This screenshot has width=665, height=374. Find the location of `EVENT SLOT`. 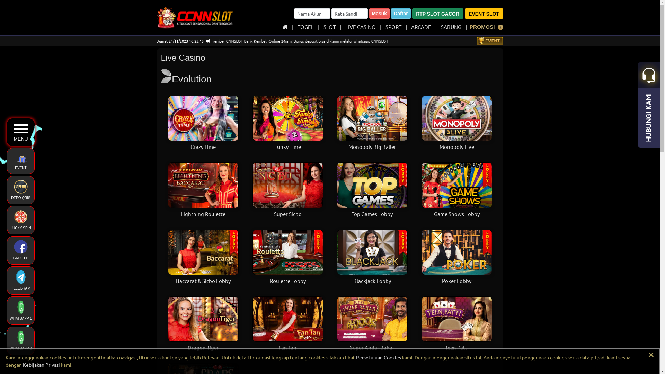

EVENT SLOT is located at coordinates (484, 14).